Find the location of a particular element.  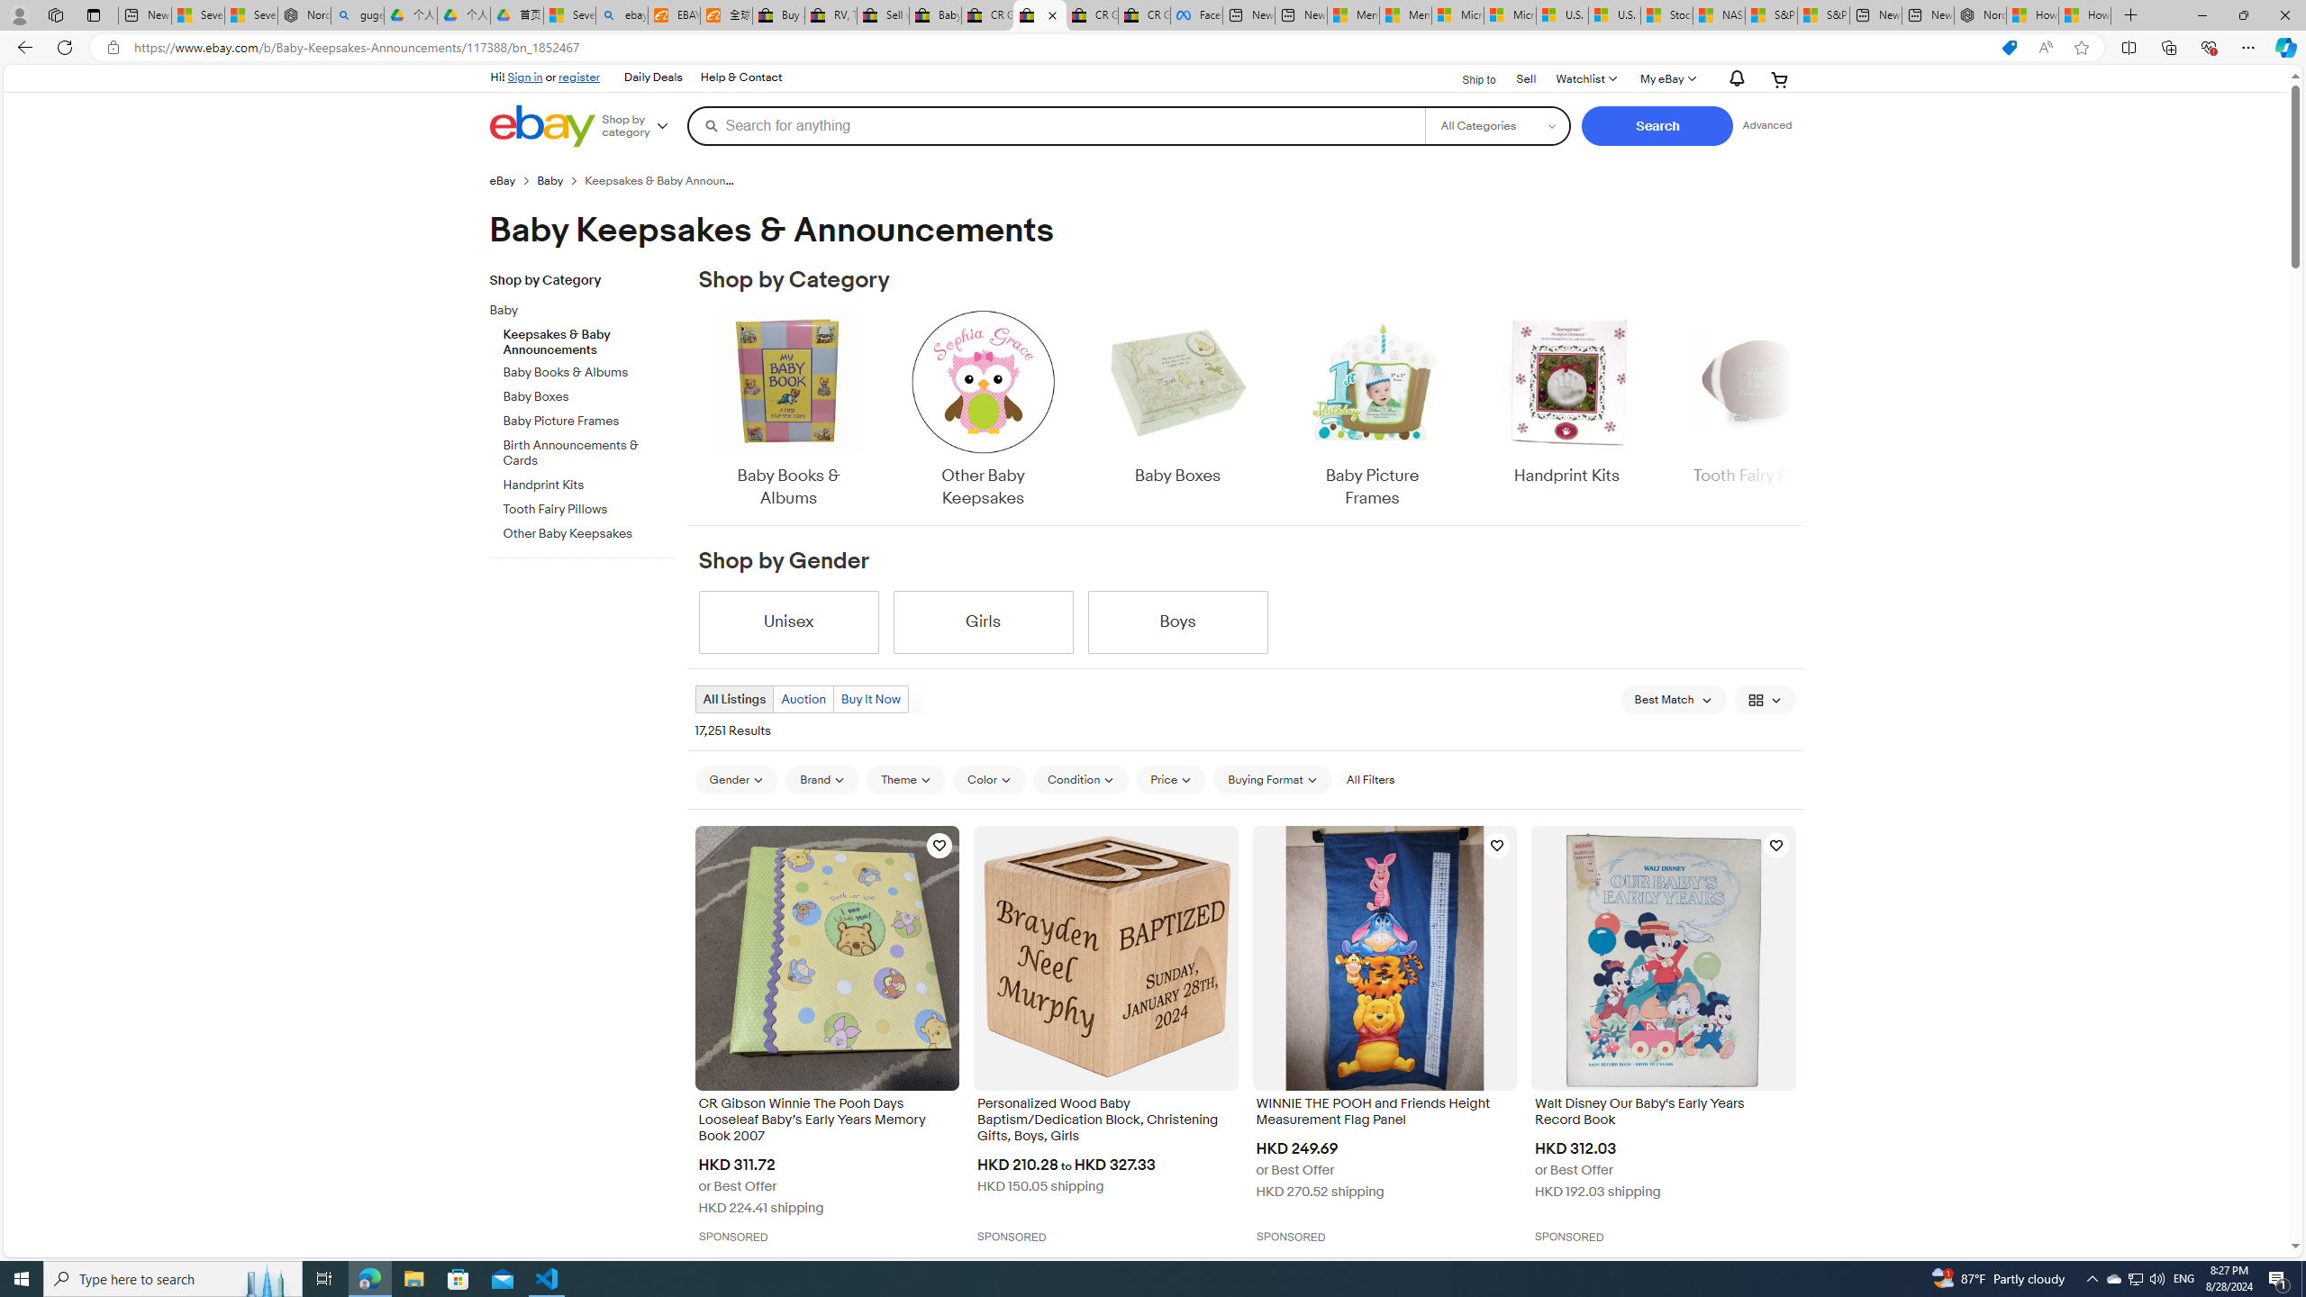

Restore is located at coordinates (2243, 15).